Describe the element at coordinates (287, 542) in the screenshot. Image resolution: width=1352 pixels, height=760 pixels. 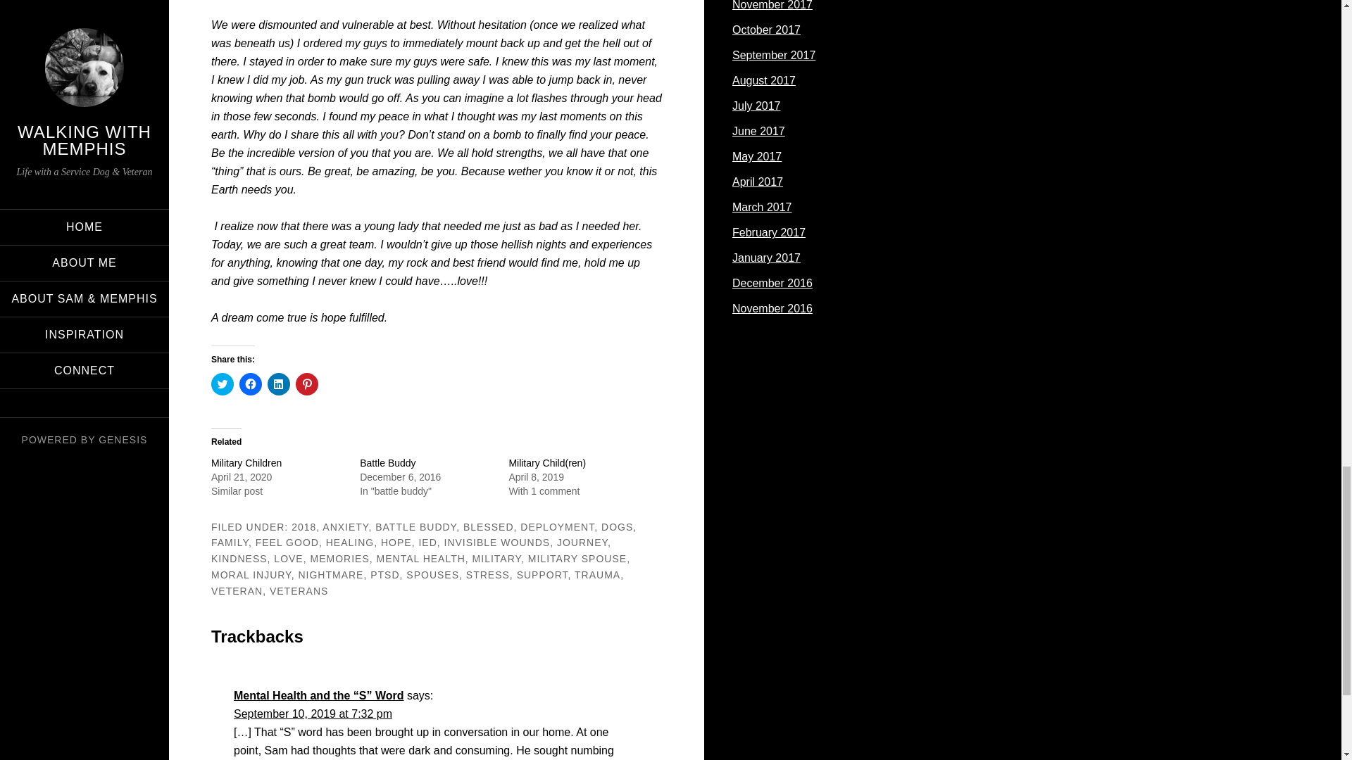
I see `FEEL GOOD` at that location.